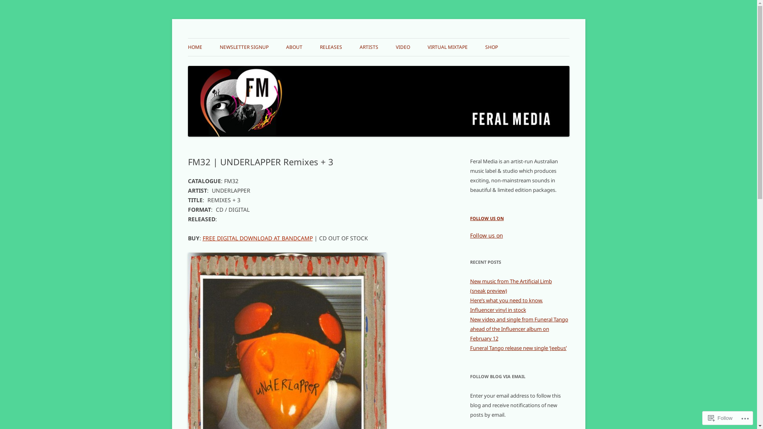  What do you see at coordinates (498, 310) in the screenshot?
I see `Influencer vinyl in stock` at bounding box center [498, 310].